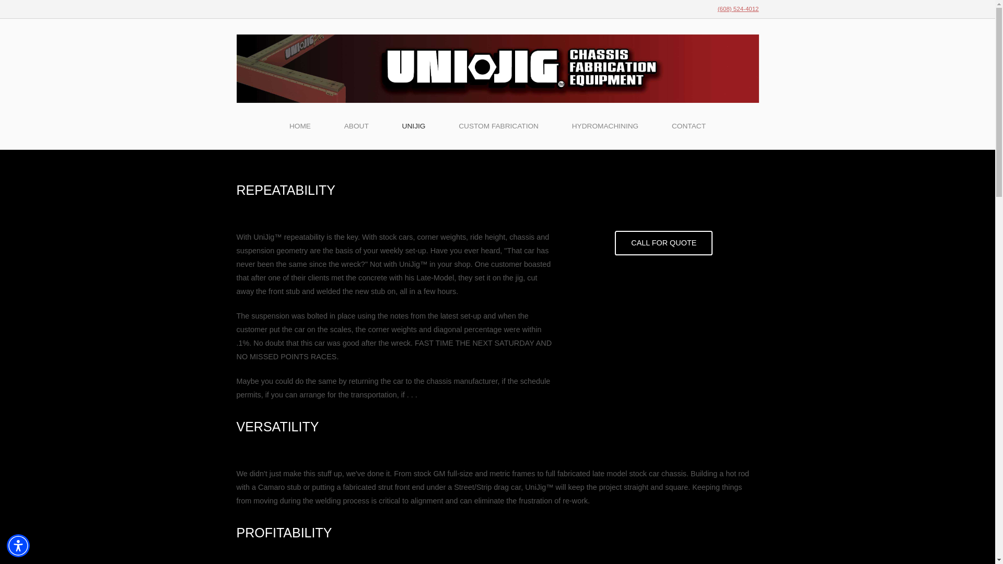  What do you see at coordinates (356, 126) in the screenshot?
I see `ABOUT` at bounding box center [356, 126].